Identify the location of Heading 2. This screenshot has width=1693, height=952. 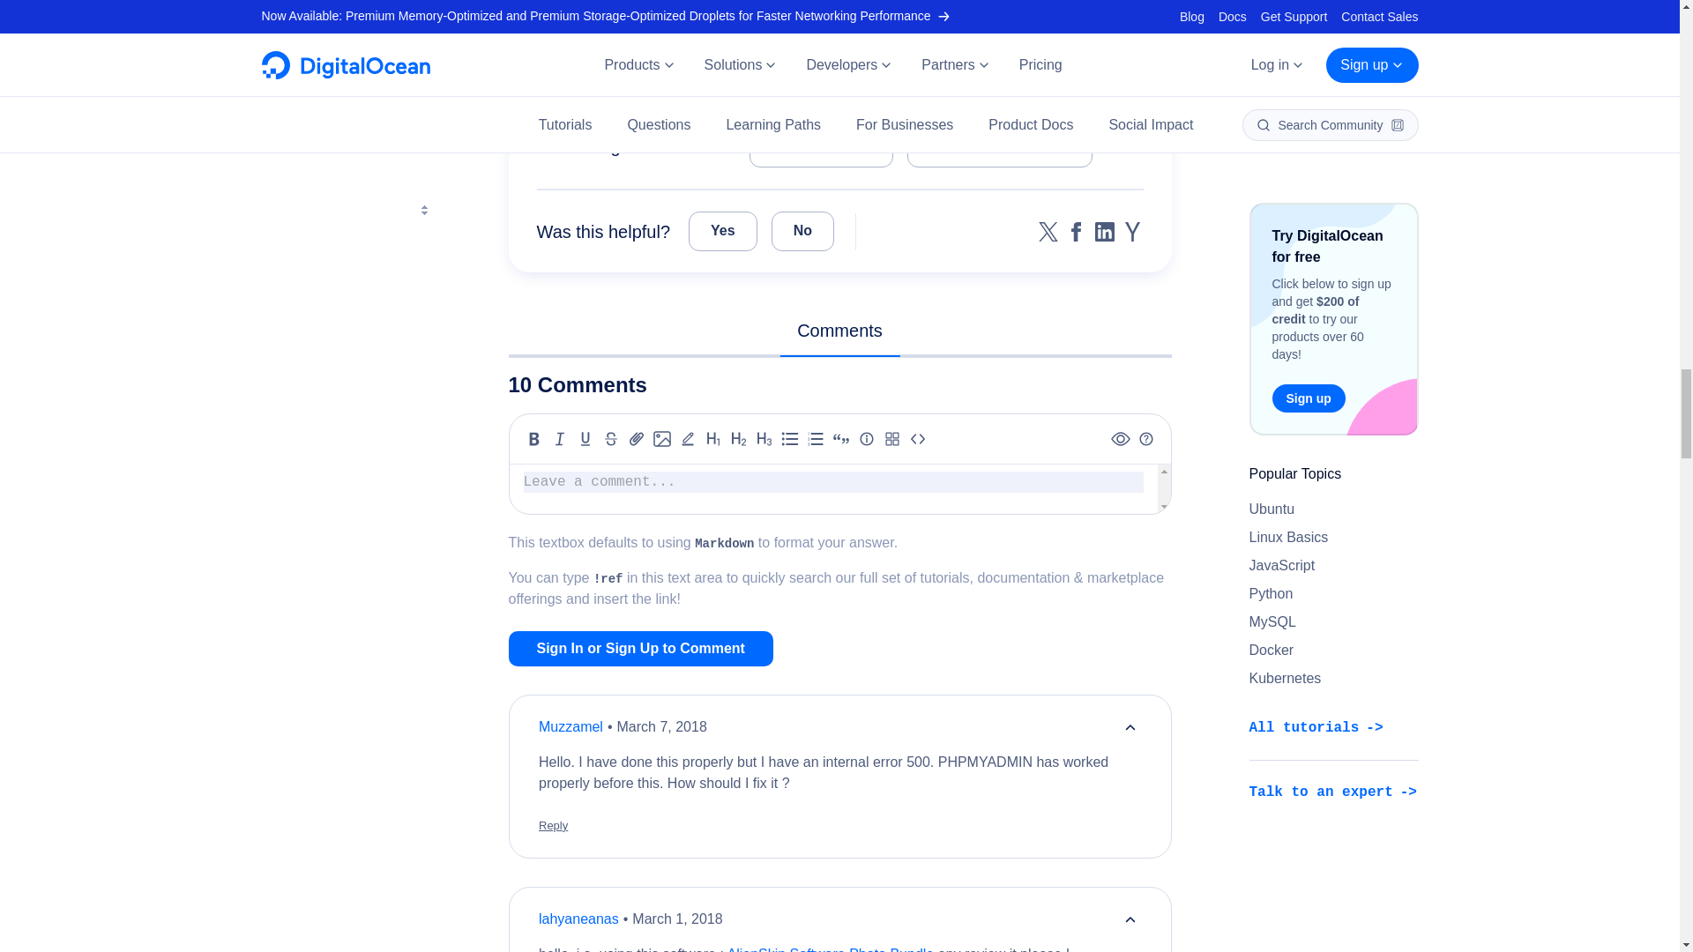
(739, 439).